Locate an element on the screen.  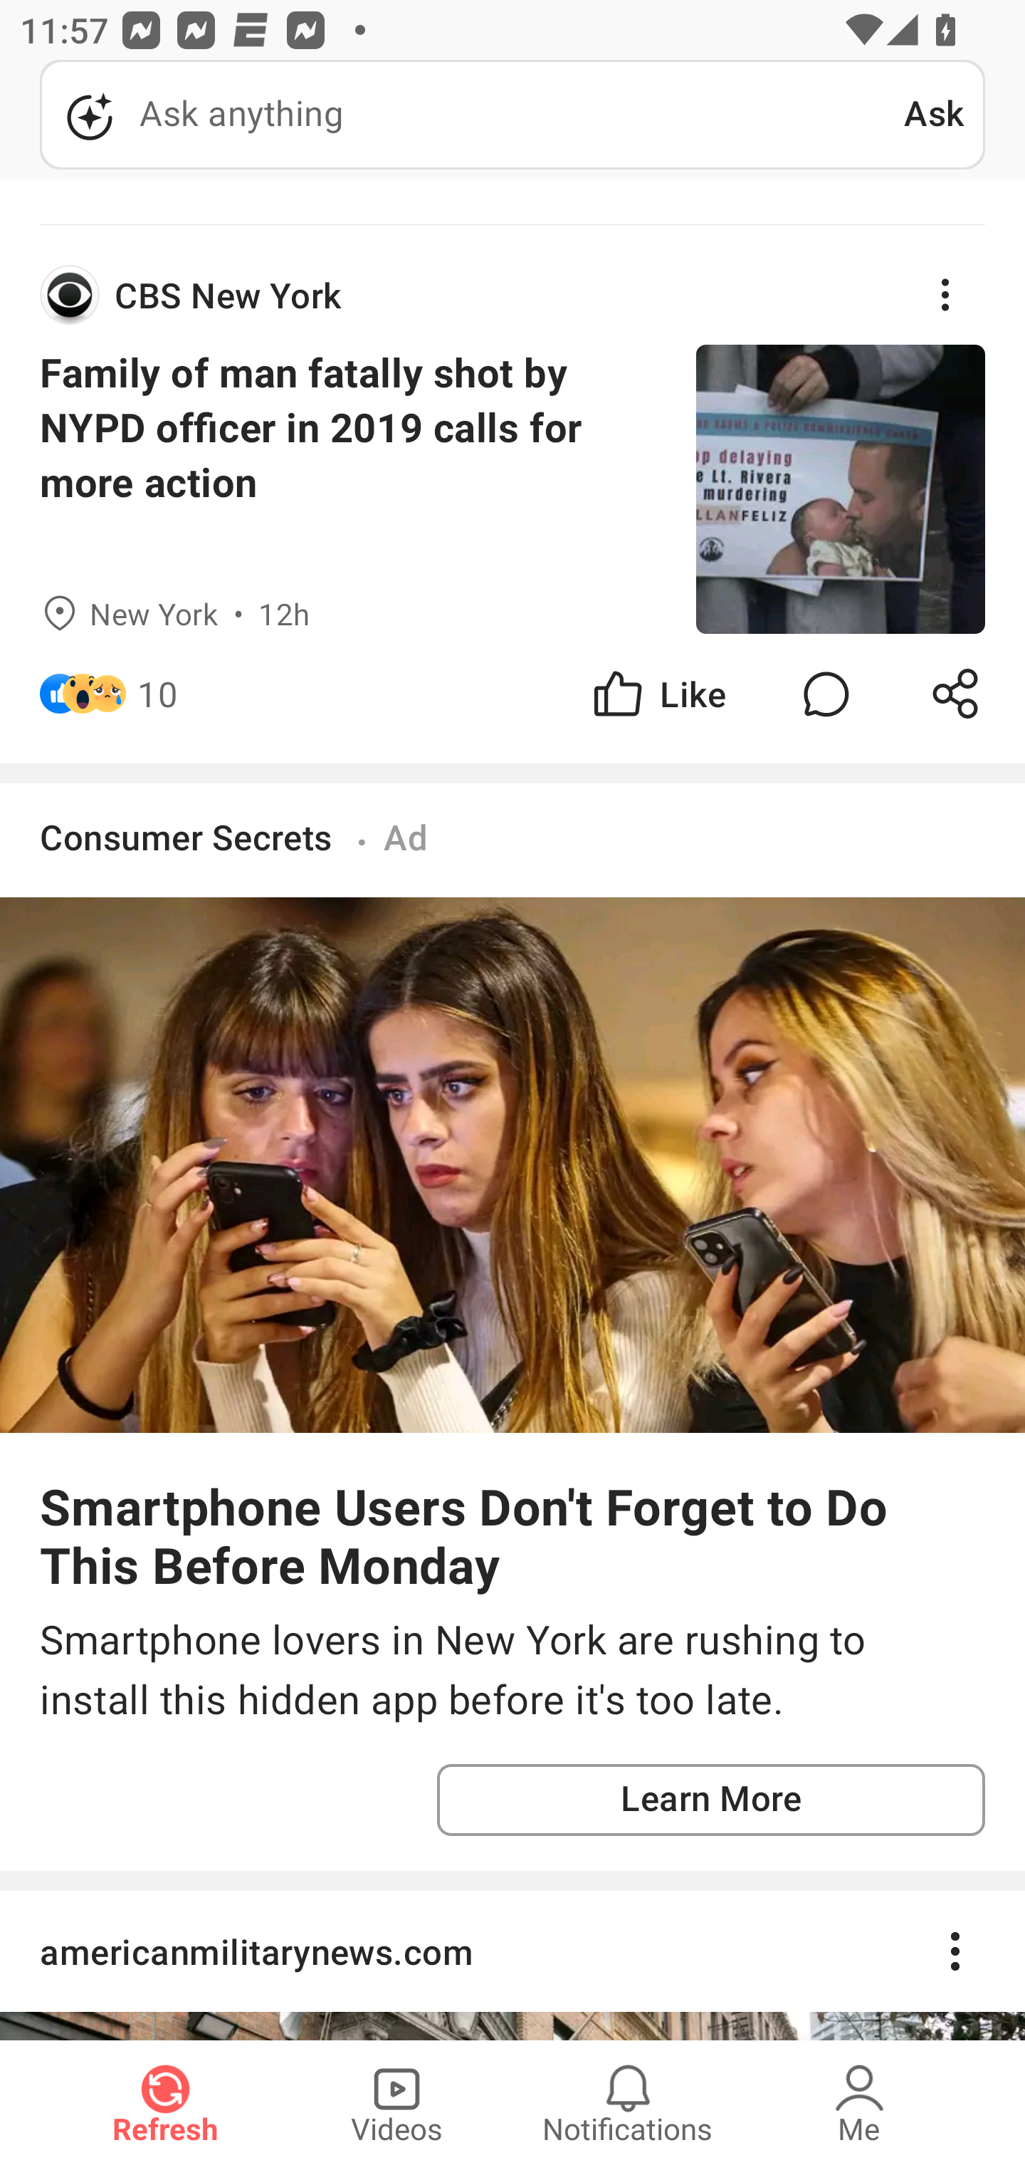
Ask anything is located at coordinates (472, 115).